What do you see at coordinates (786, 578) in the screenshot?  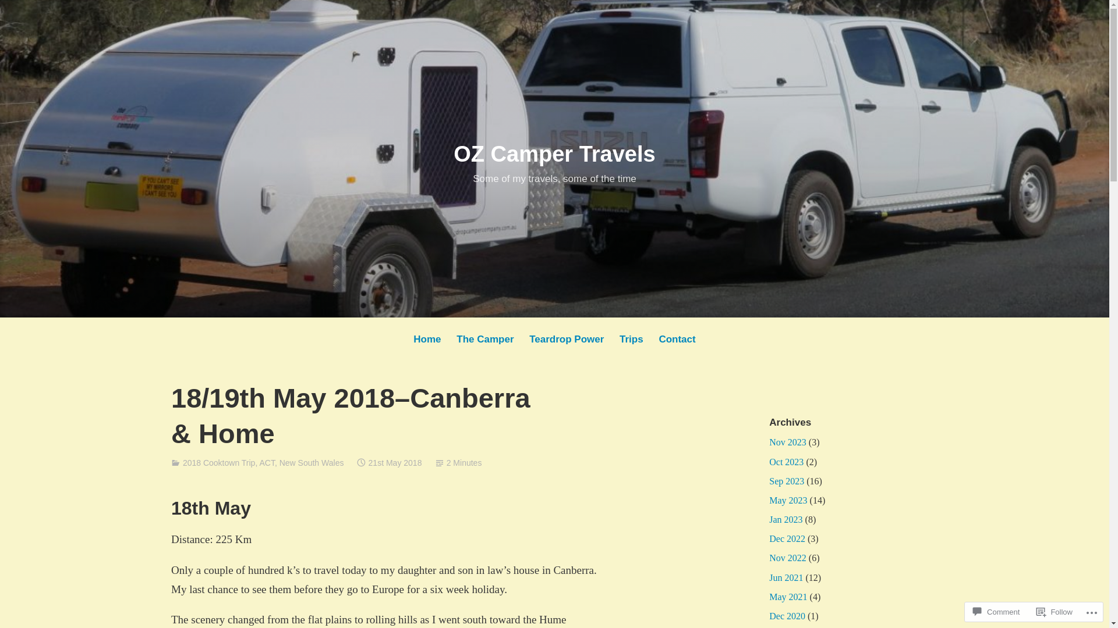 I see `Jun 2021` at bounding box center [786, 578].